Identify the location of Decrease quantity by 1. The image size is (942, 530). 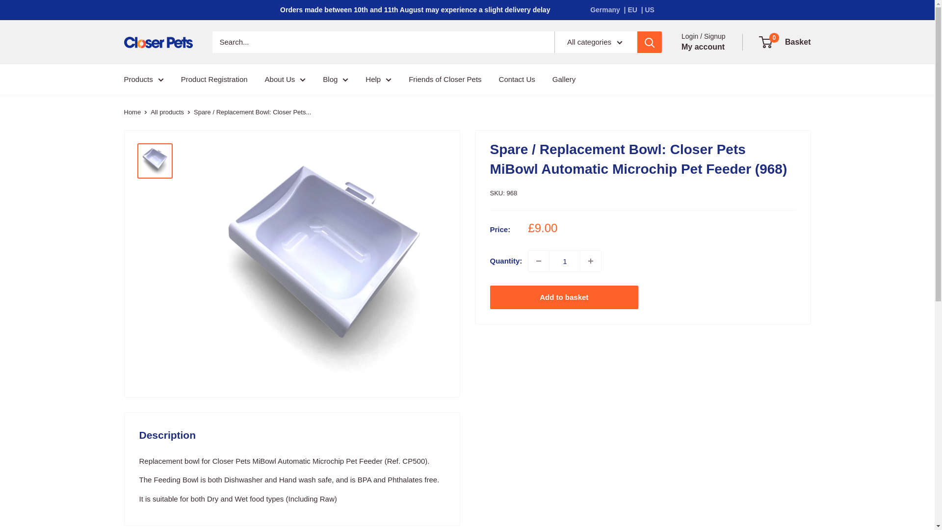
(539, 261).